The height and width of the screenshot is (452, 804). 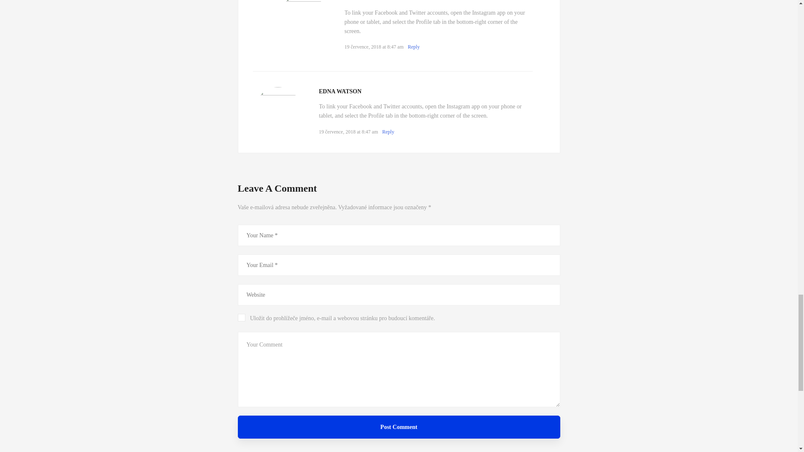 I want to click on Post Comment, so click(x=399, y=427).